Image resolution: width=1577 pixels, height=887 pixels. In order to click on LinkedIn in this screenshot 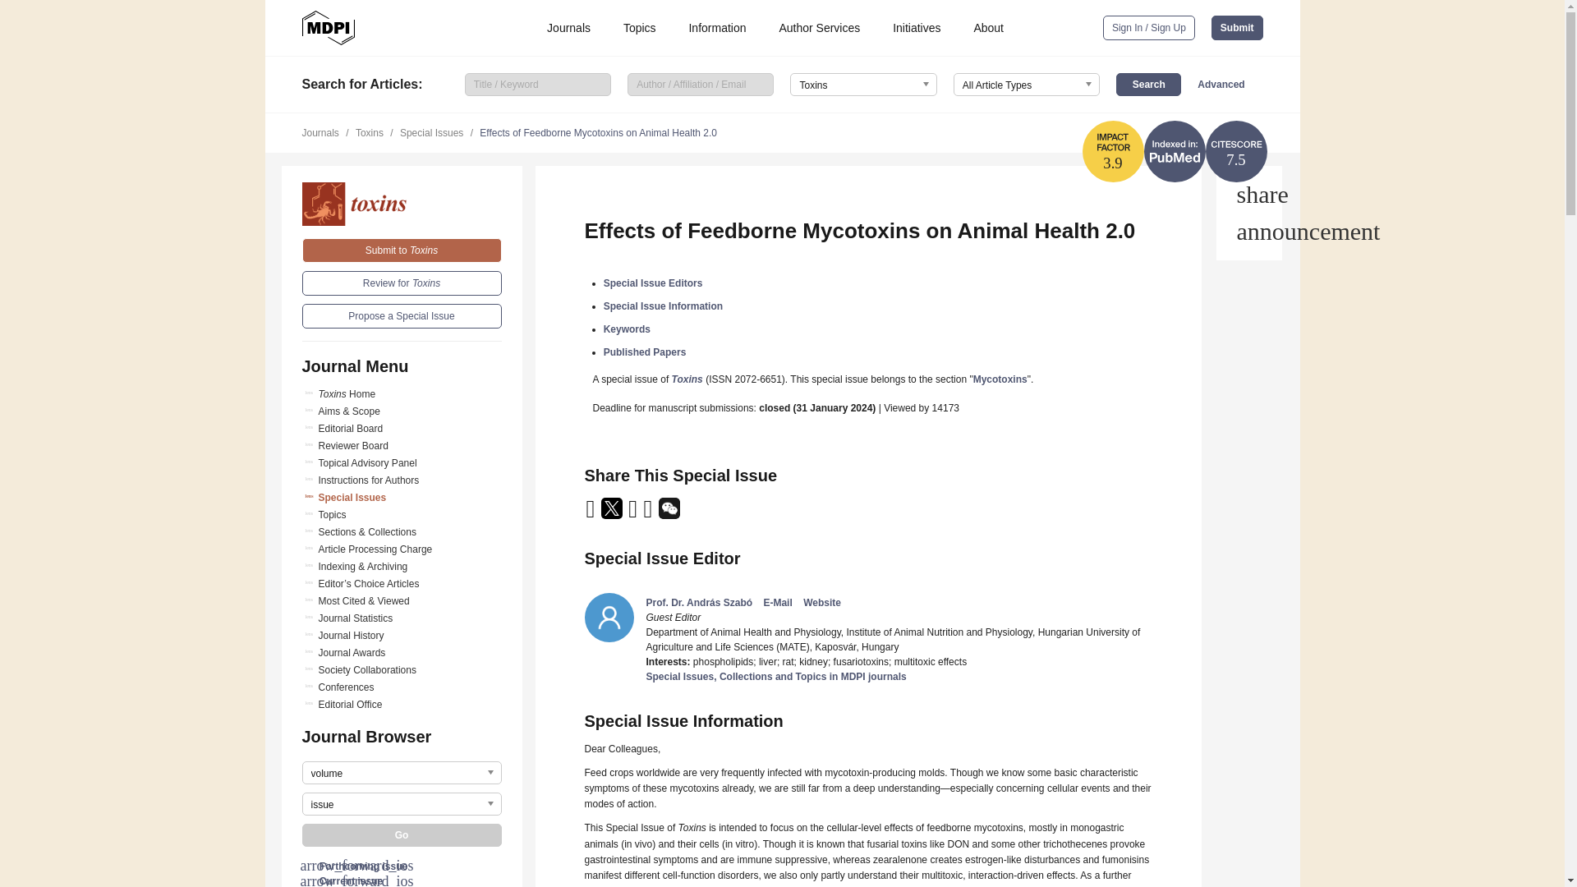, I will do `click(634, 513)`.